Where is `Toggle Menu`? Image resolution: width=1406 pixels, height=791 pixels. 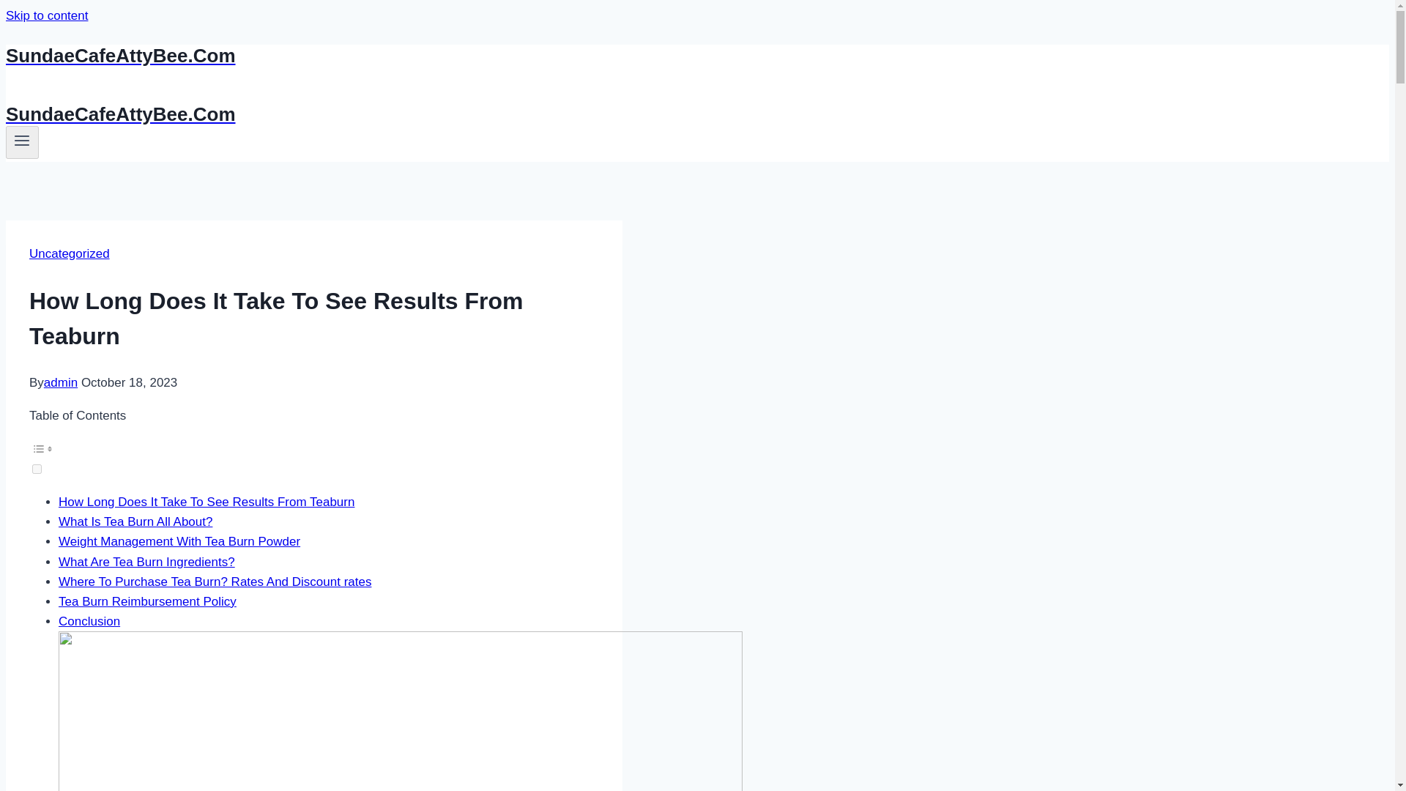
Toggle Menu is located at coordinates (22, 142).